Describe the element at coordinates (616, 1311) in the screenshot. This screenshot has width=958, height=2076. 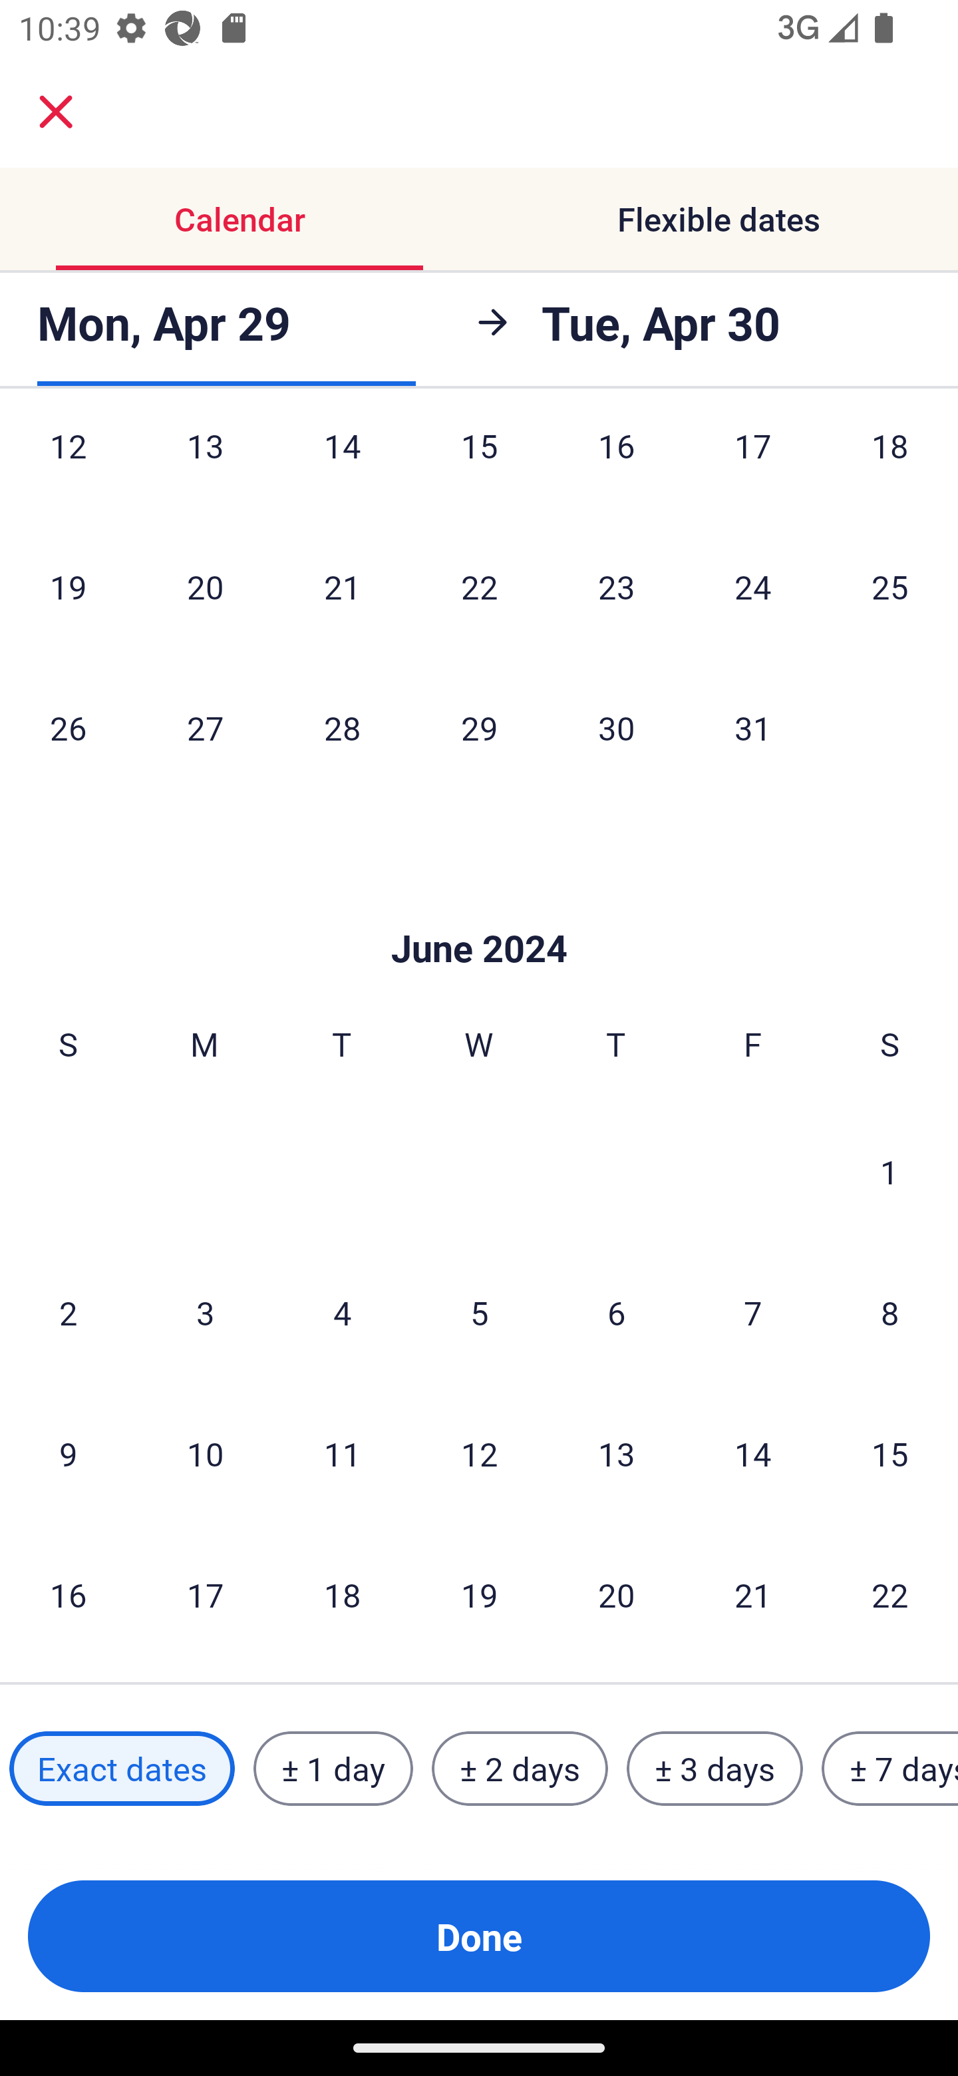
I see `6 Thursday, June 6, 2024` at that location.